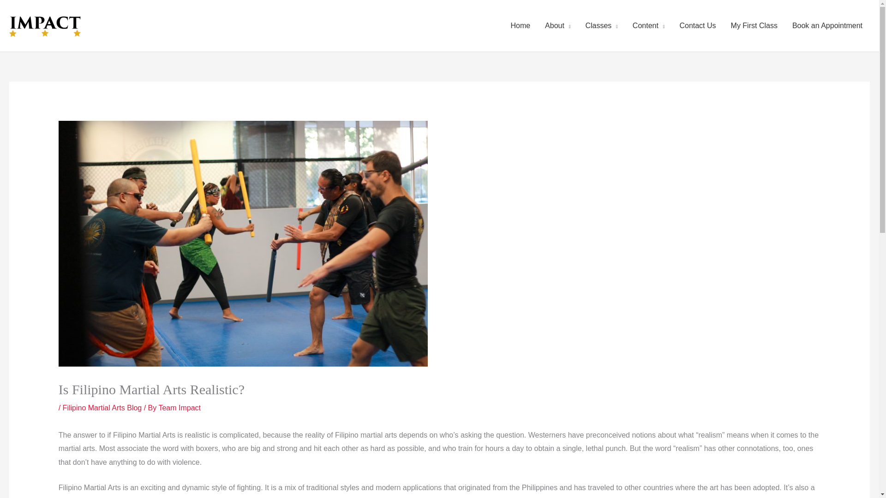 This screenshot has width=886, height=498. What do you see at coordinates (557, 25) in the screenshot?
I see `About` at bounding box center [557, 25].